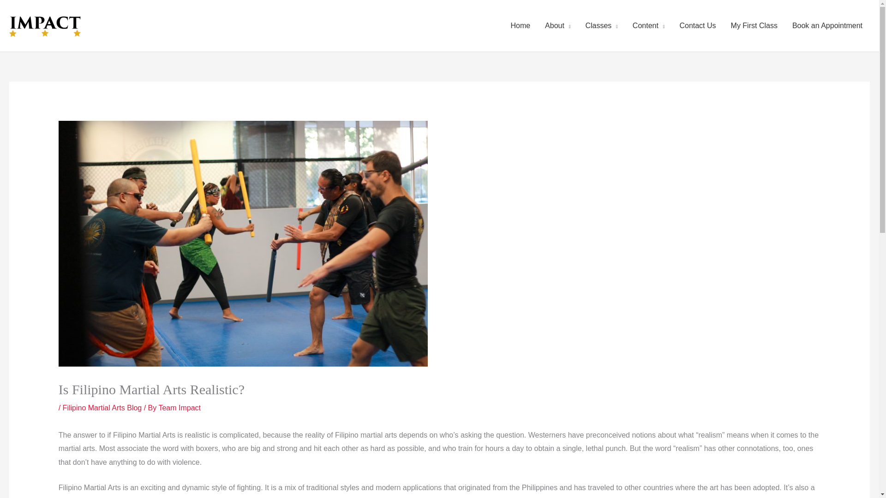 This screenshot has width=886, height=498. What do you see at coordinates (557, 25) in the screenshot?
I see `About` at bounding box center [557, 25].